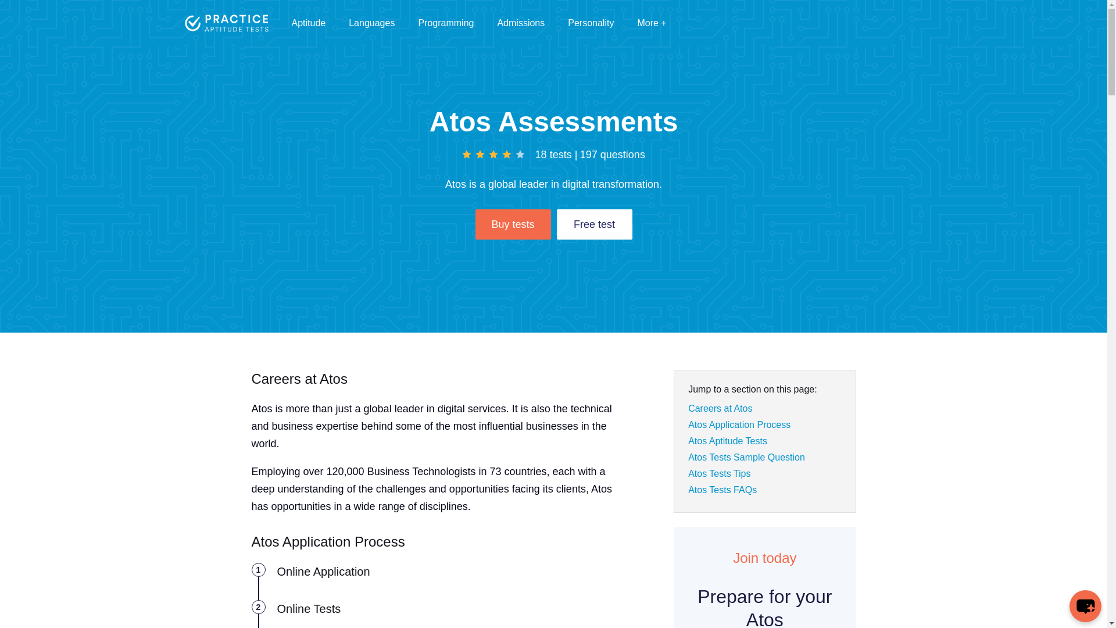  I want to click on Buy tests, so click(513, 224).